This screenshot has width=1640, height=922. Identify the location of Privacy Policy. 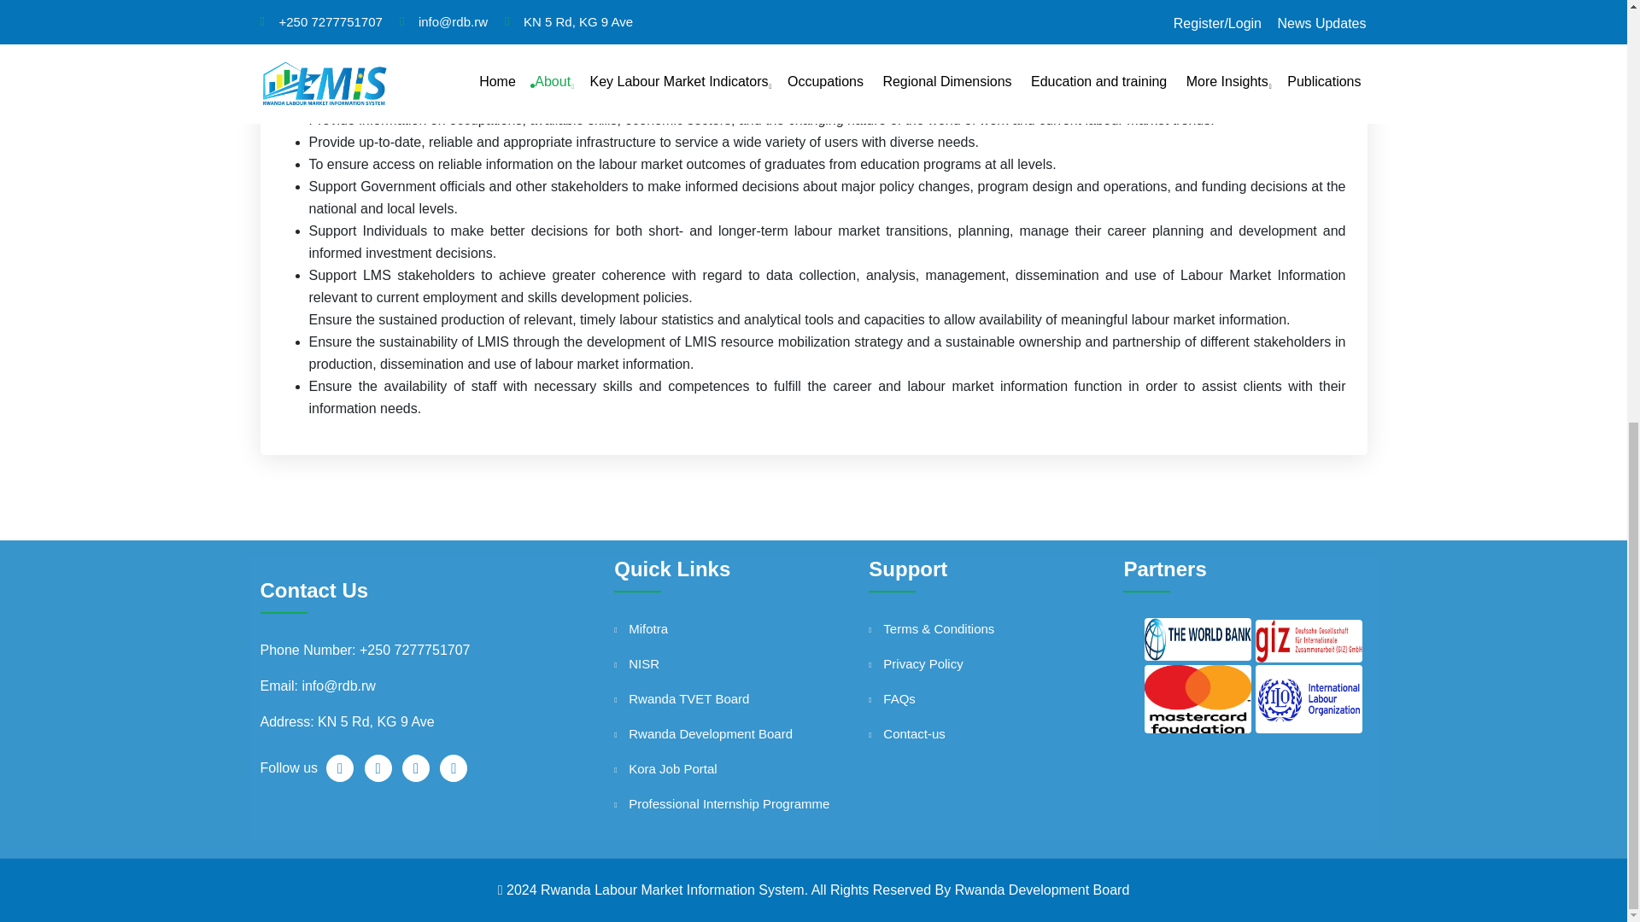
(1003, 663).